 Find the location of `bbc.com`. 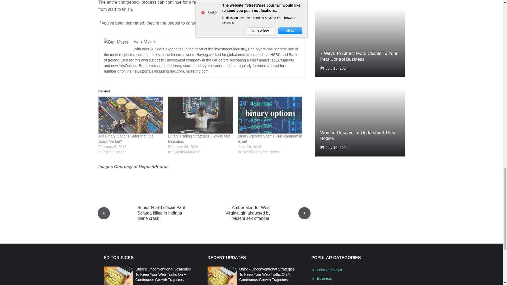

bbc.com is located at coordinates (177, 71).